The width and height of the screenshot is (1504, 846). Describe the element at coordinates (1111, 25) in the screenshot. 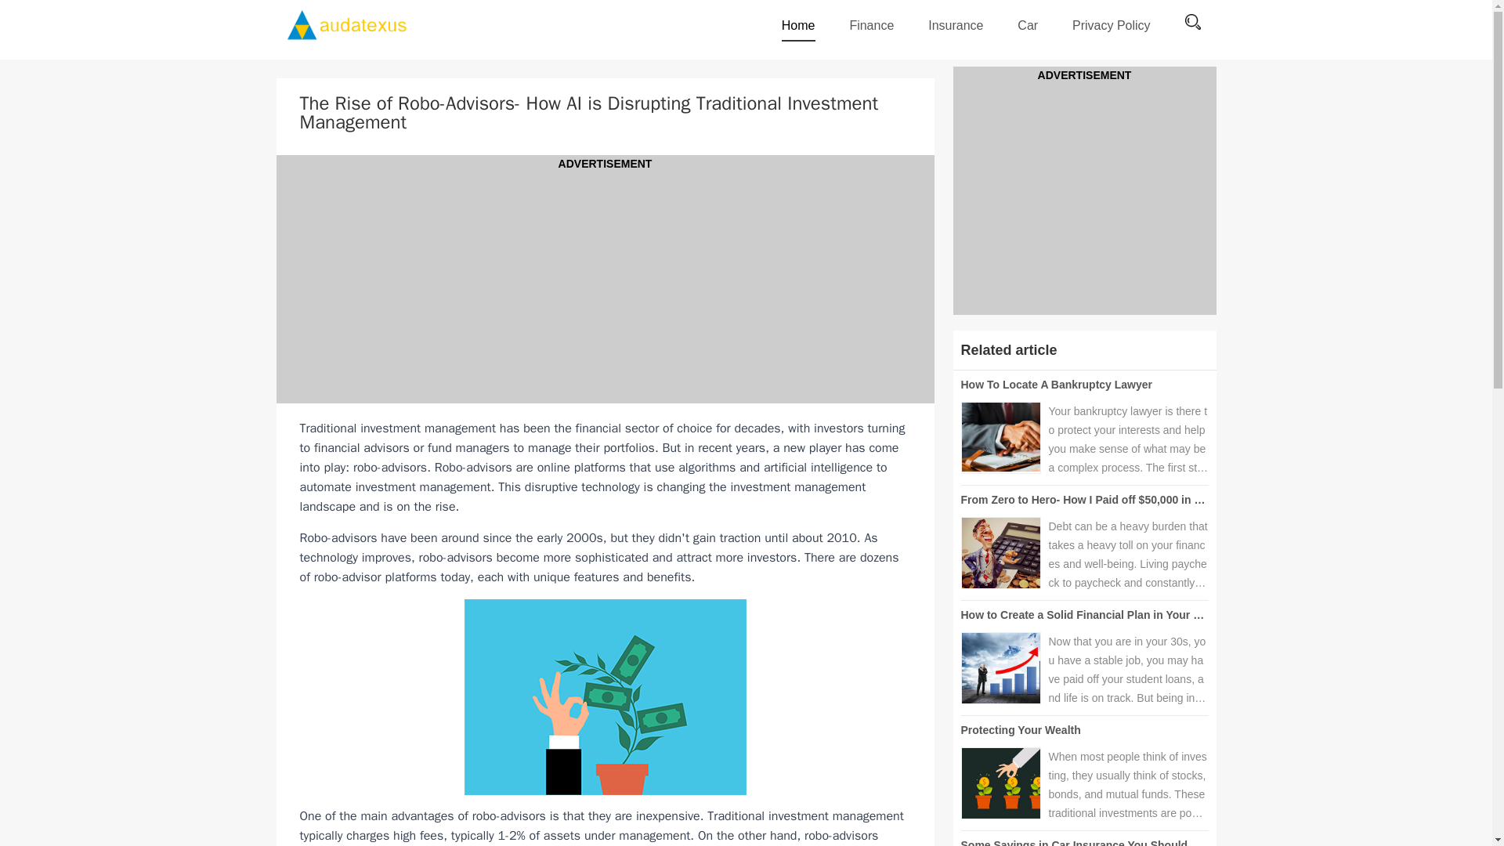

I see `Privacy Policy` at that location.